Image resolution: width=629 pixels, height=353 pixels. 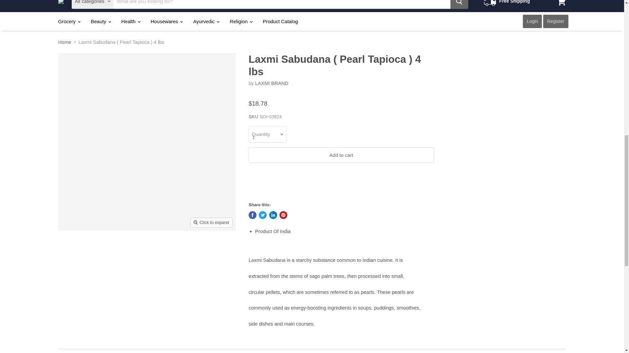 I want to click on Grocery, so click(x=68, y=22).